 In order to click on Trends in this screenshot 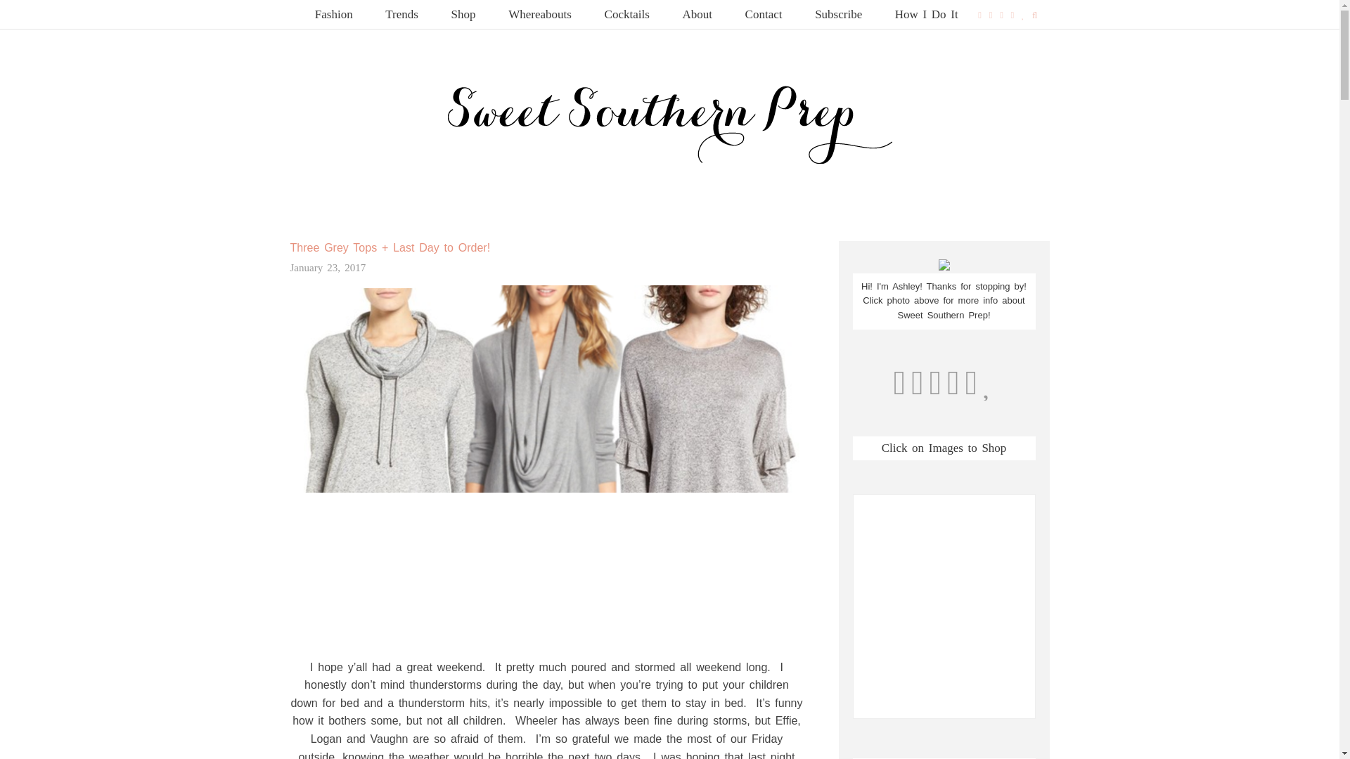, I will do `click(401, 14)`.